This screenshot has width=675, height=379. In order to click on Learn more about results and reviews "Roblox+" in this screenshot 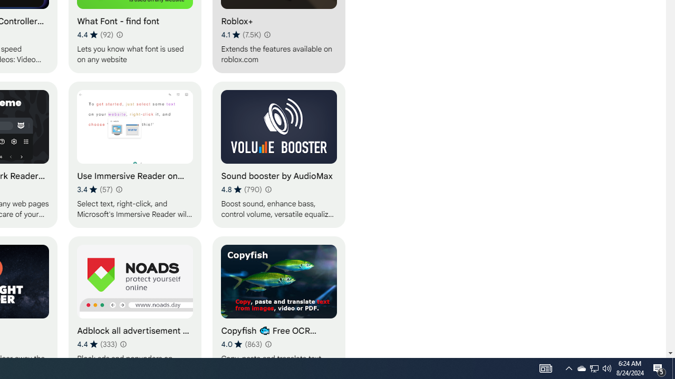, I will do `click(267, 35)`.